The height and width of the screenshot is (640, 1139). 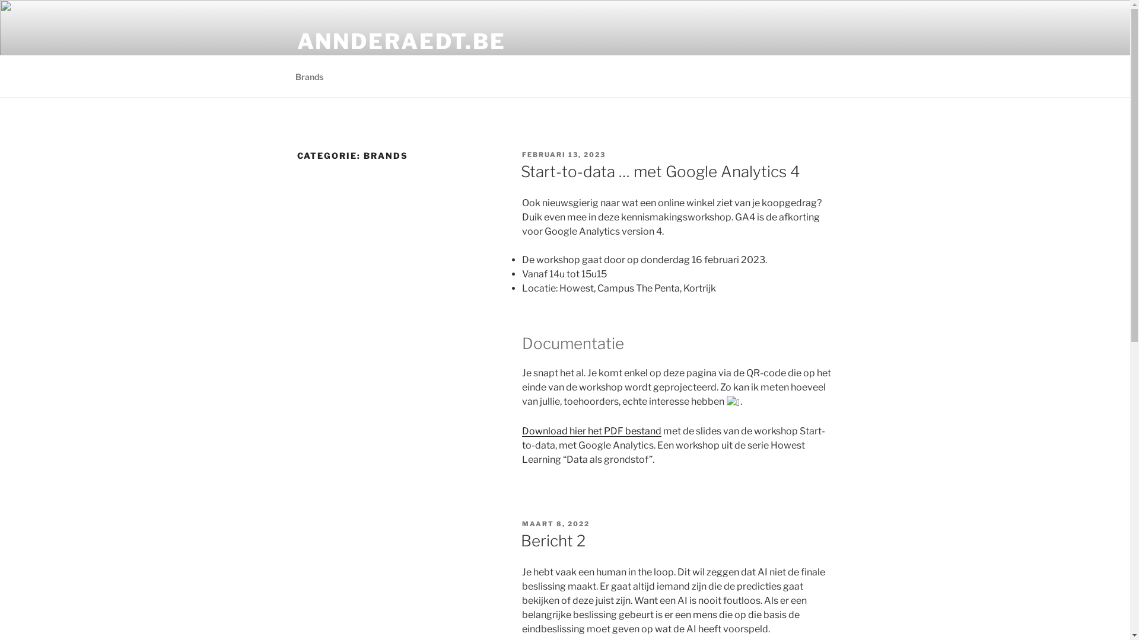 I want to click on Download hier het PDF bestand, so click(x=592, y=431).